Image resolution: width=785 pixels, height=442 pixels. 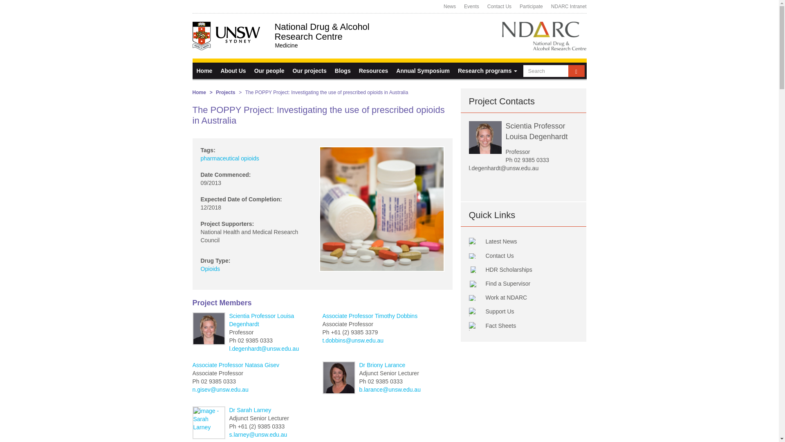 What do you see at coordinates (567, 7) in the screenshot?
I see `NDARC Intranet` at bounding box center [567, 7].